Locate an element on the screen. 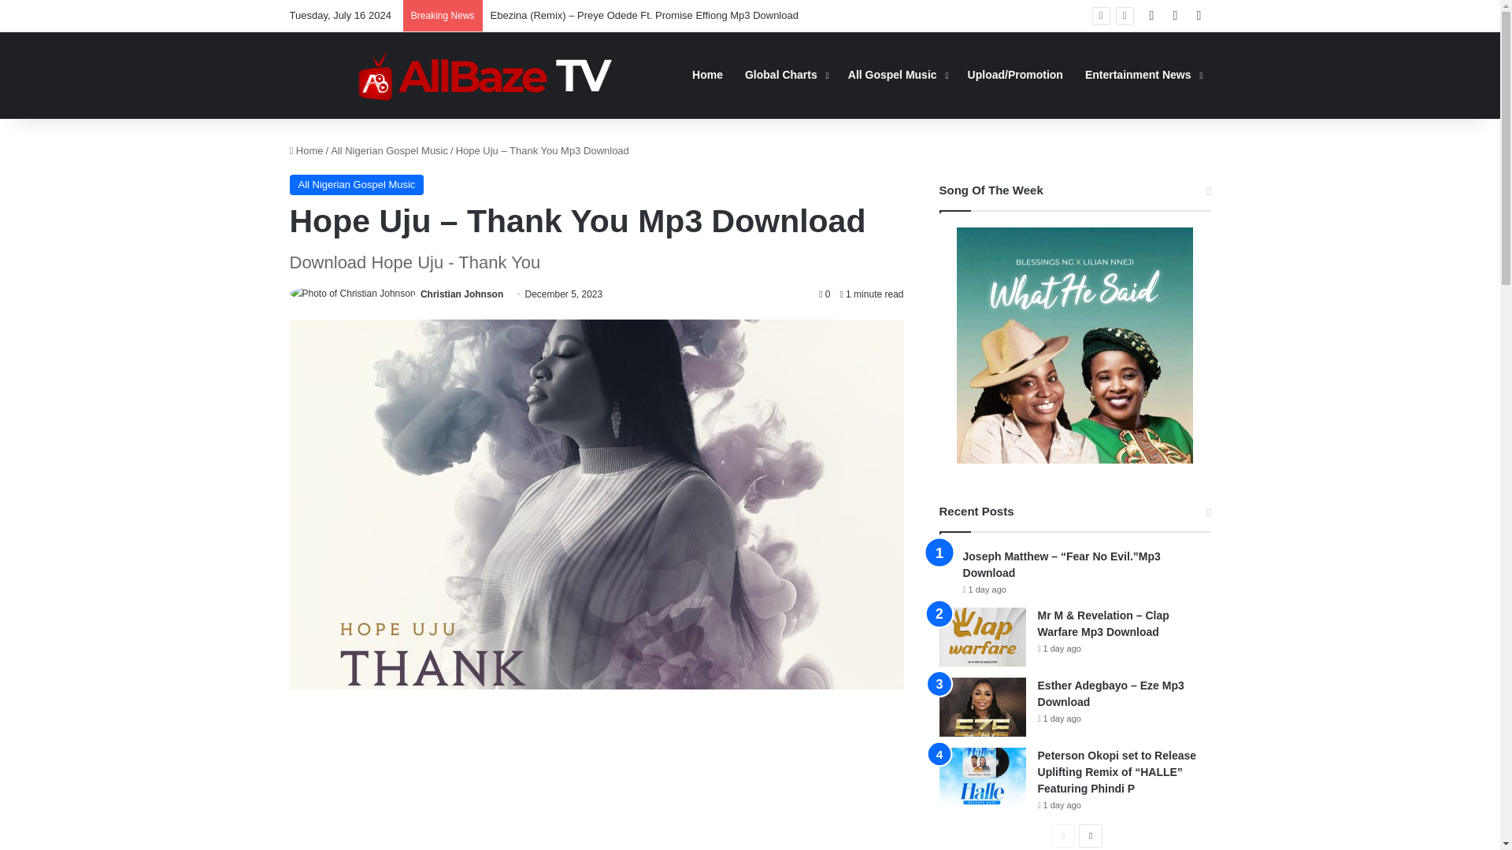 The width and height of the screenshot is (1512, 850). All Nigerian Gospel Music is located at coordinates (358, 185).